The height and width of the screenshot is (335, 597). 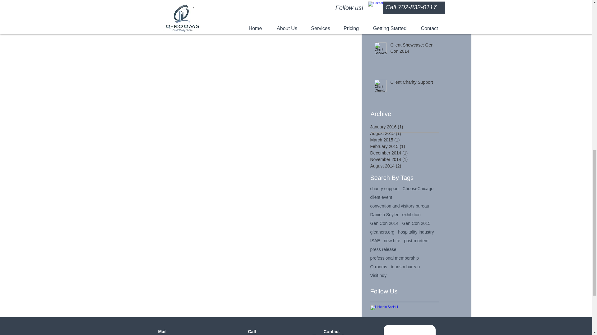 I want to click on Daniela Seyler, so click(x=384, y=214).